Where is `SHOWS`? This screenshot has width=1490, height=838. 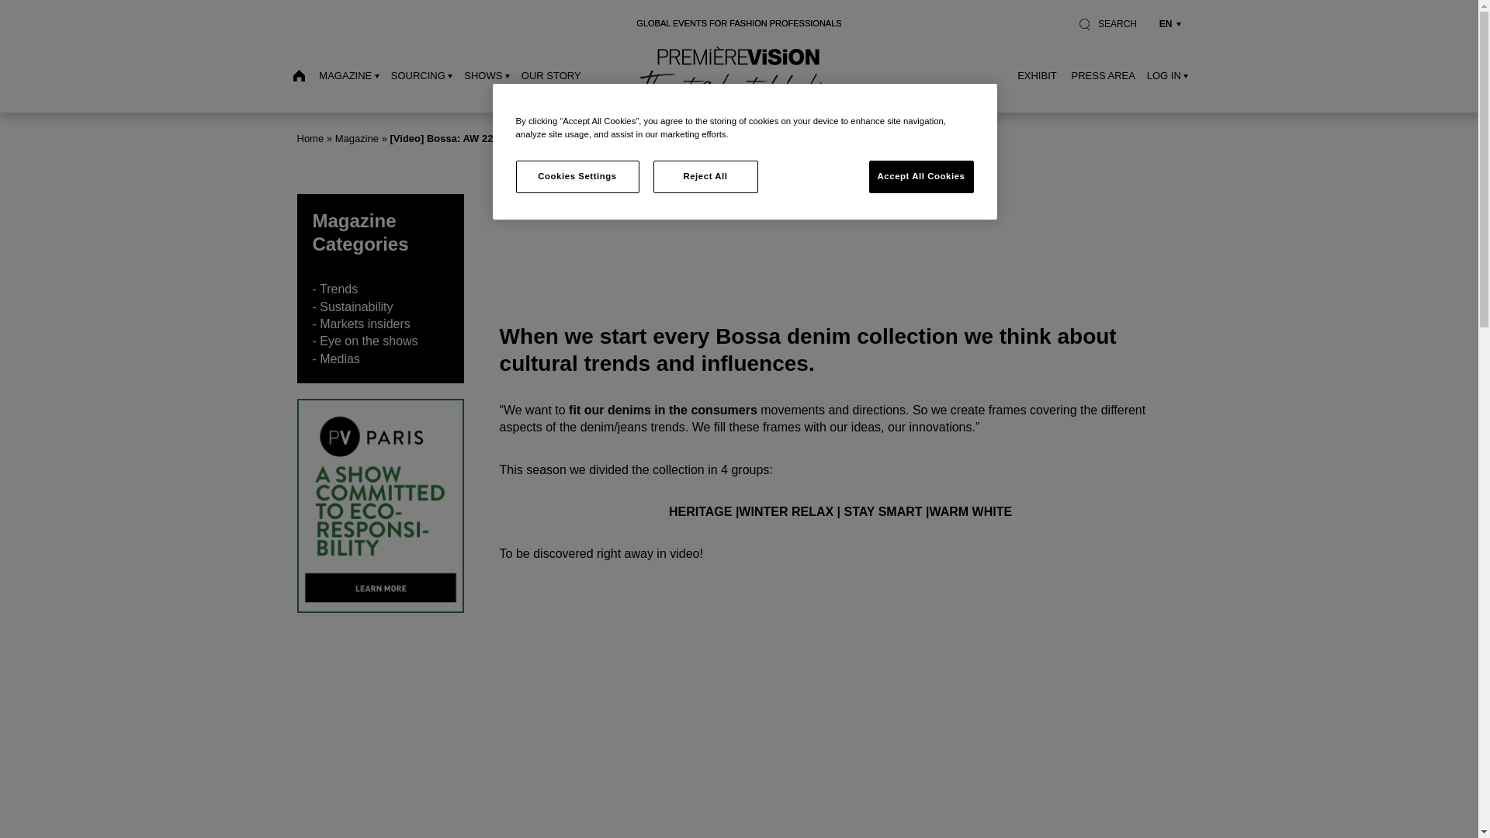
SHOWS is located at coordinates (486, 74).